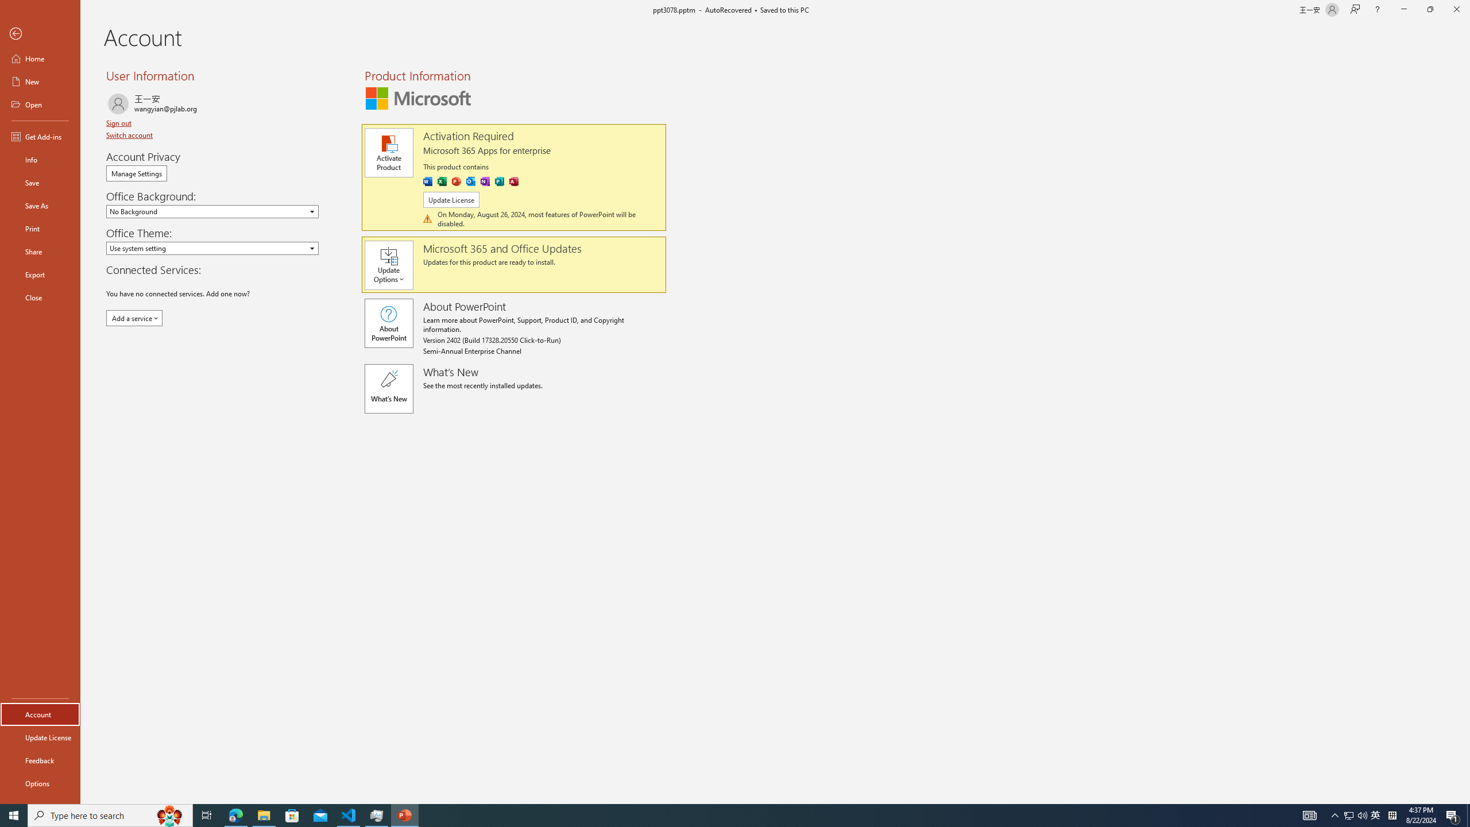 This screenshot has height=827, width=1470. I want to click on Word, so click(427, 181).